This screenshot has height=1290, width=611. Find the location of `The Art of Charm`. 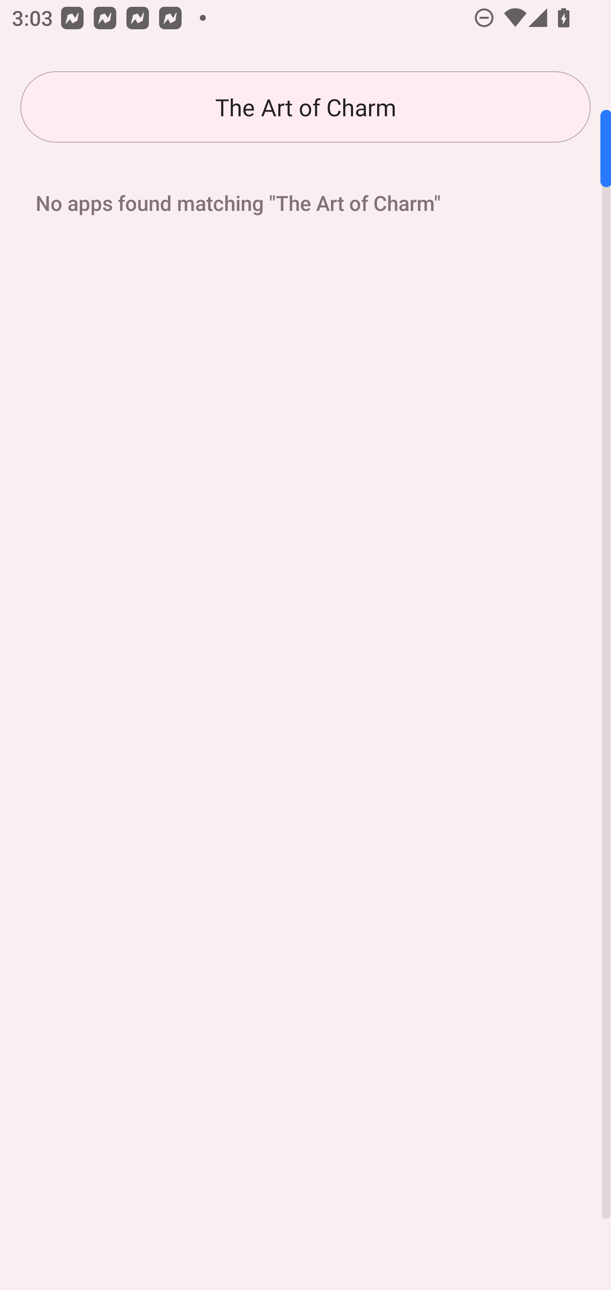

The Art of Charm is located at coordinates (305, 107).